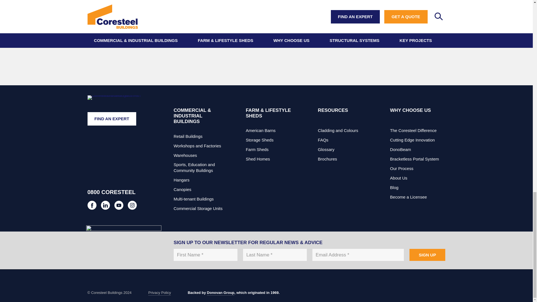  Describe the element at coordinates (427, 255) in the screenshot. I see `Sign up` at that location.